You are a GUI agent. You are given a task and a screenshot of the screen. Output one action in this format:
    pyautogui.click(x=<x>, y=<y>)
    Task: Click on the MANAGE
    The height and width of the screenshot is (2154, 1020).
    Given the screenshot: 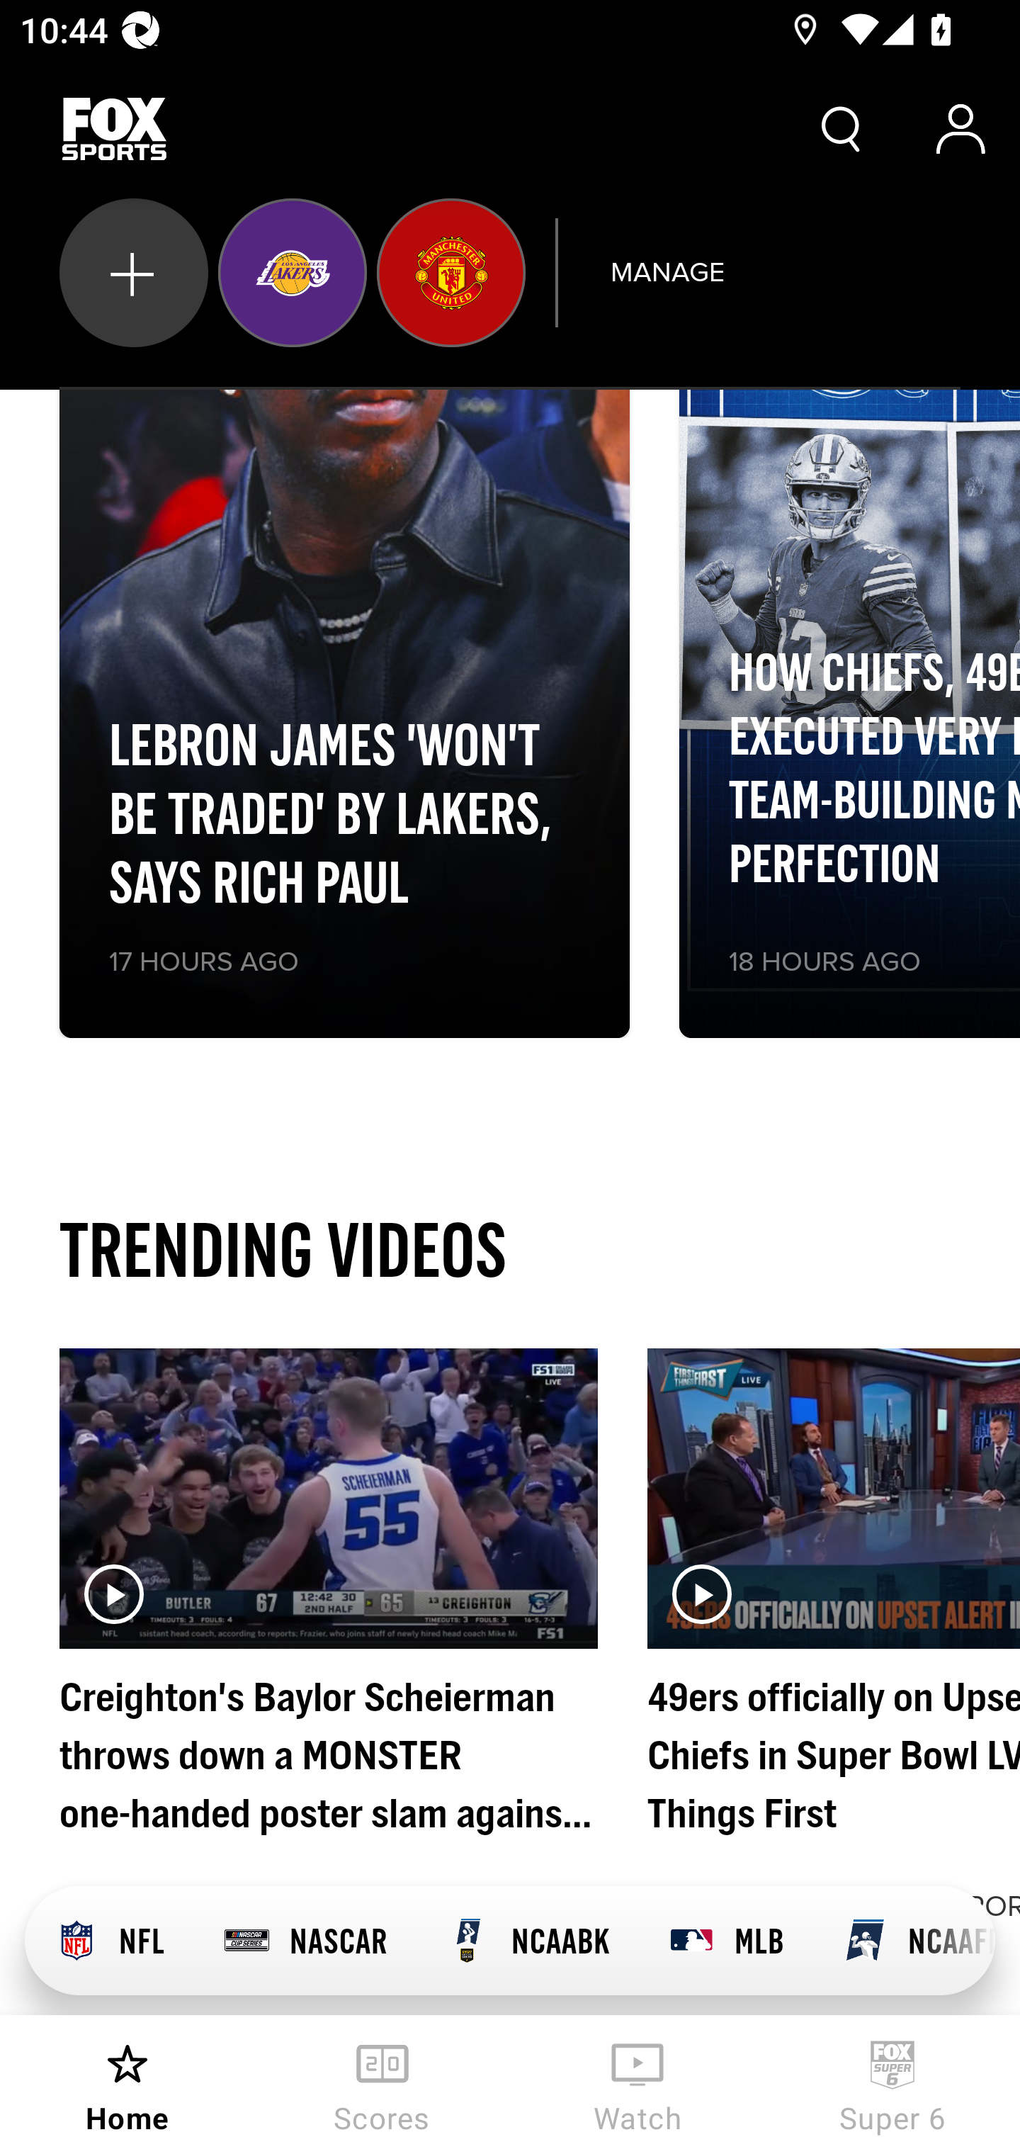 What is the action you would take?
    pyautogui.click(x=667, y=272)
    